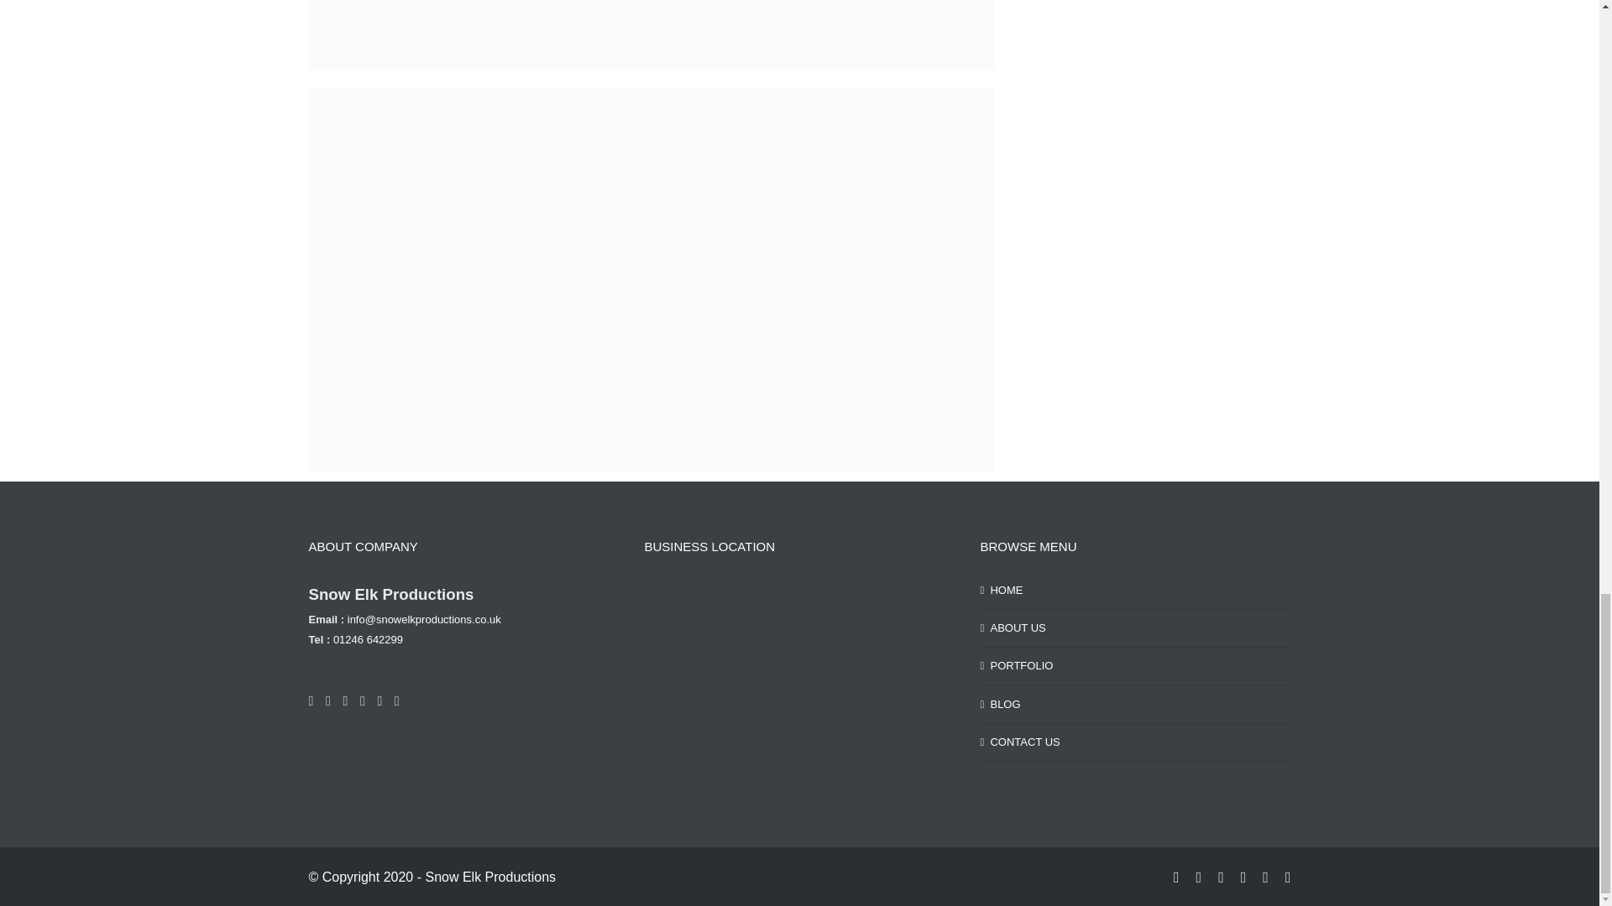 This screenshot has height=906, width=1612. Describe the element at coordinates (368, 639) in the screenshot. I see `01246 642299` at that location.